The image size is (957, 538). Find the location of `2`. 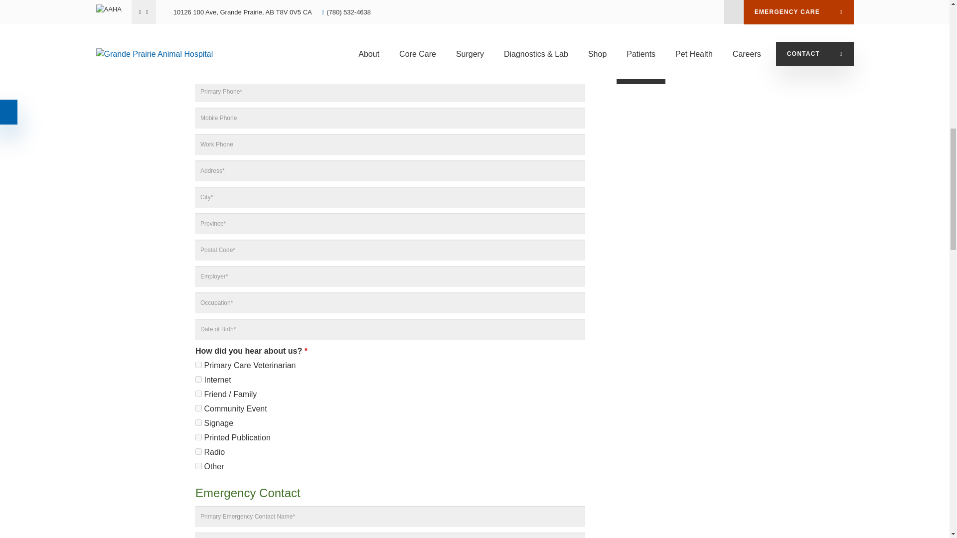

2 is located at coordinates (198, 379).